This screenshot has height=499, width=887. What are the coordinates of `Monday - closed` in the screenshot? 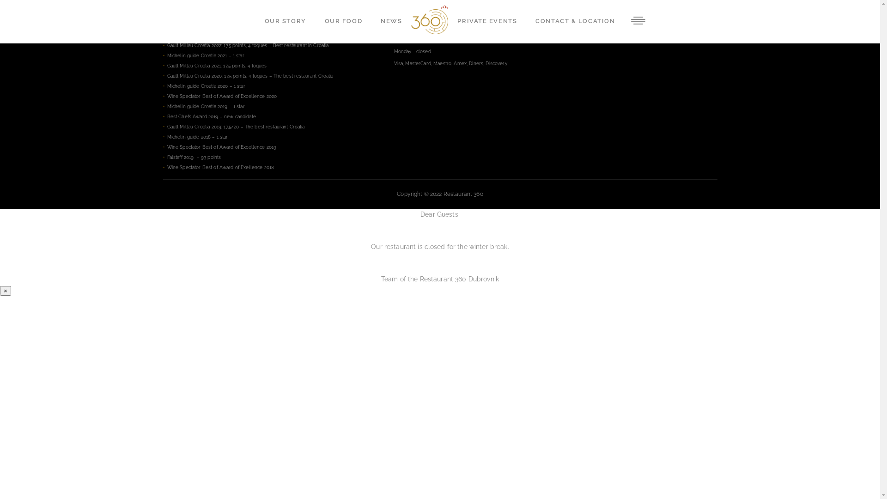 It's located at (468, 52).